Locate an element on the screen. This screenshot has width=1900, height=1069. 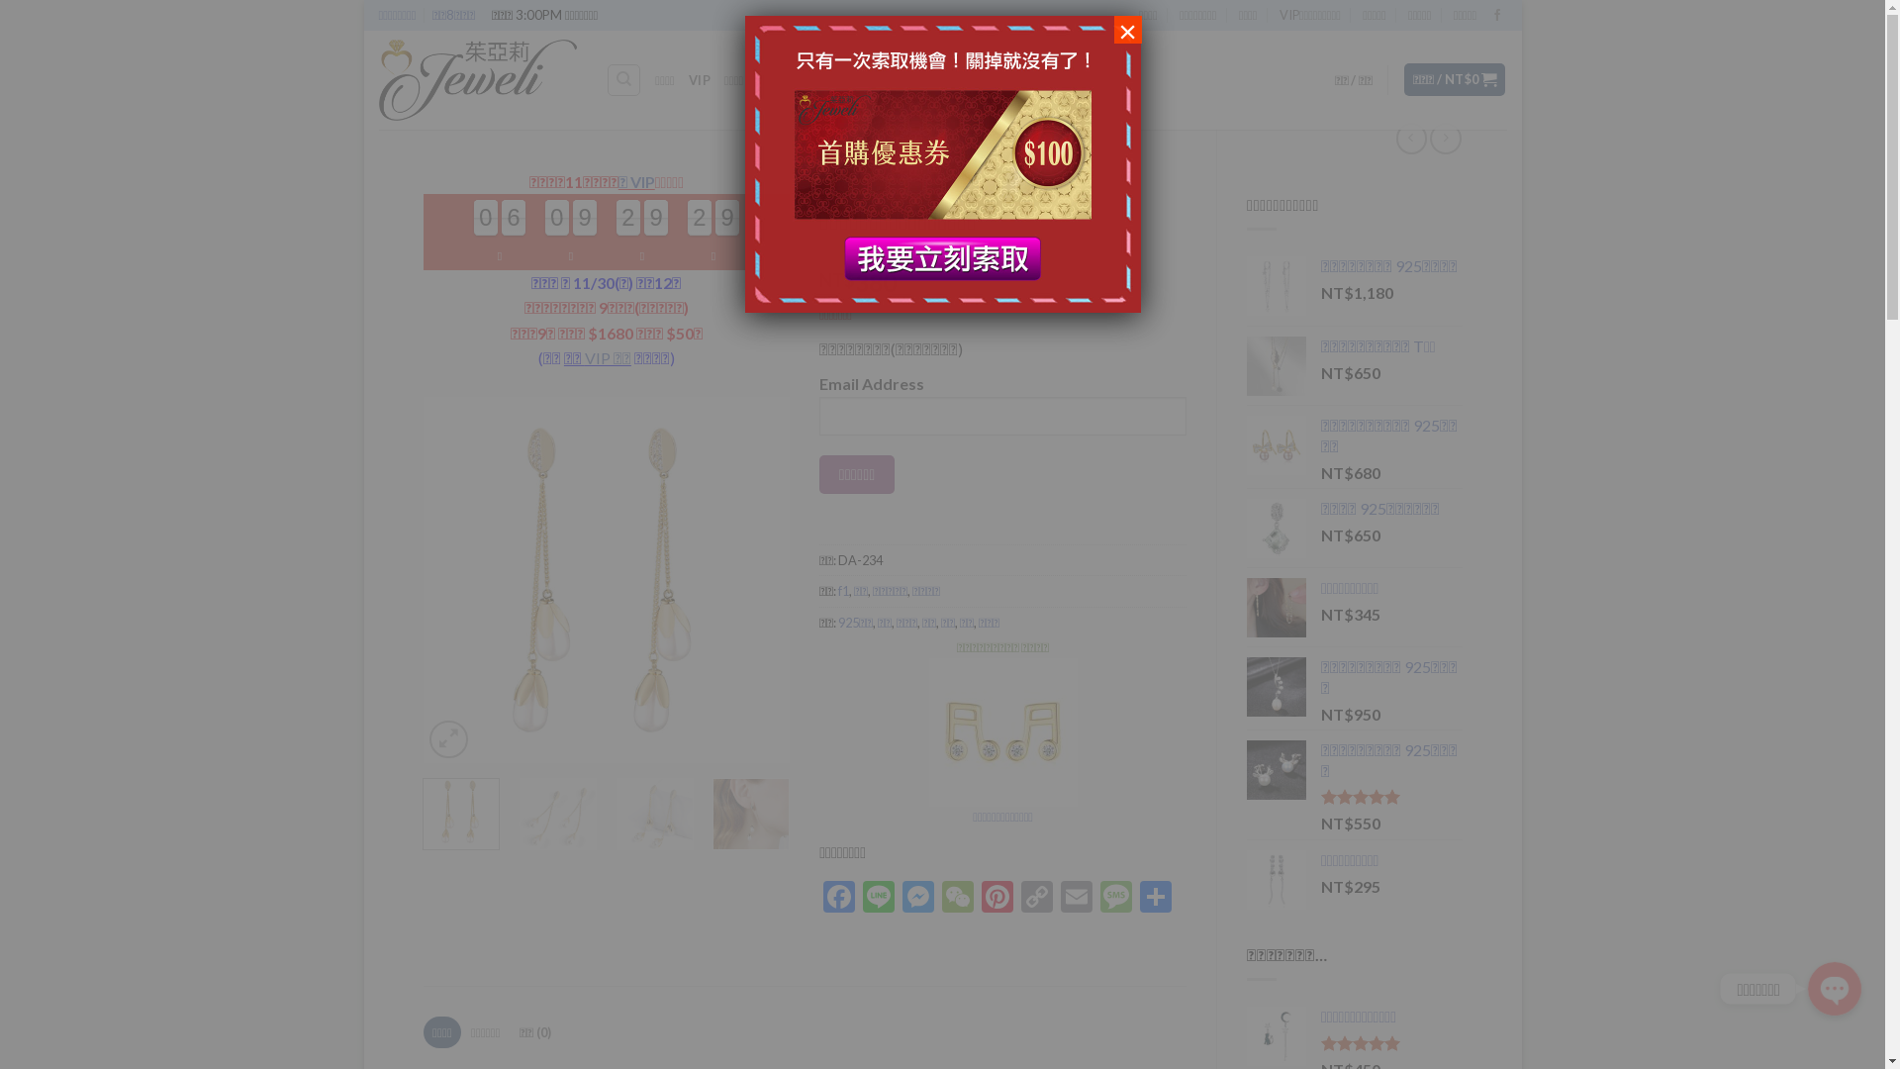
Messenger is located at coordinates (918, 899).